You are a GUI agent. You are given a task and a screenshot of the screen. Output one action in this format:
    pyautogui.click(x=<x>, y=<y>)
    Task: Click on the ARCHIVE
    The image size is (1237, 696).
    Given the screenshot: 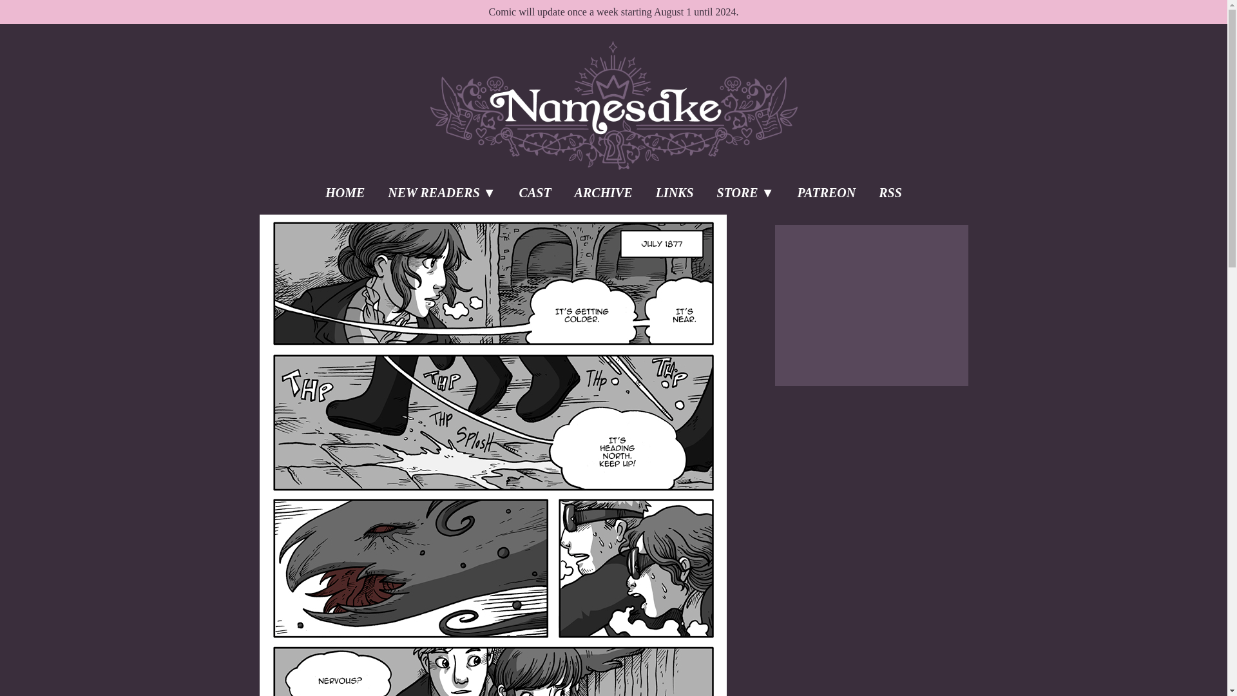 What is the action you would take?
    pyautogui.click(x=603, y=192)
    